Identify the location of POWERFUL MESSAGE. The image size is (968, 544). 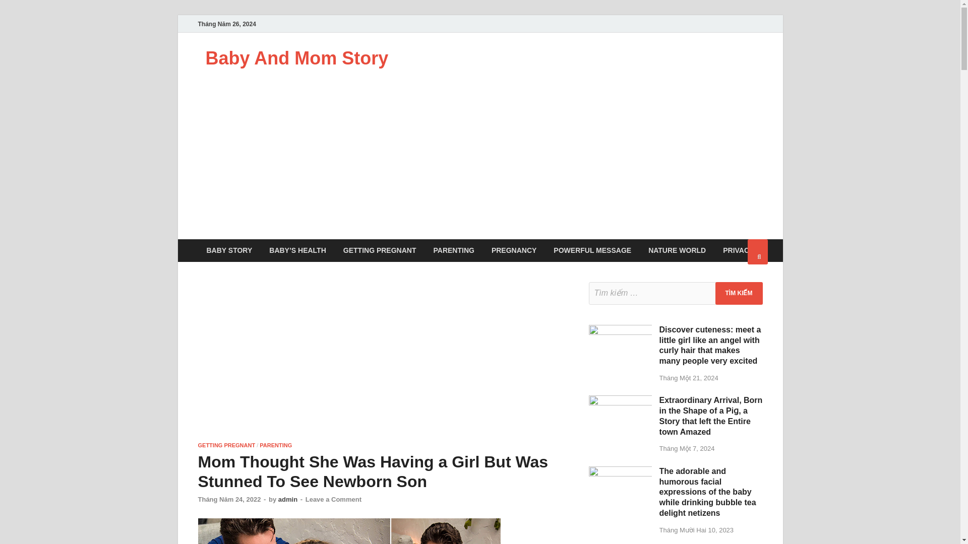
(592, 250).